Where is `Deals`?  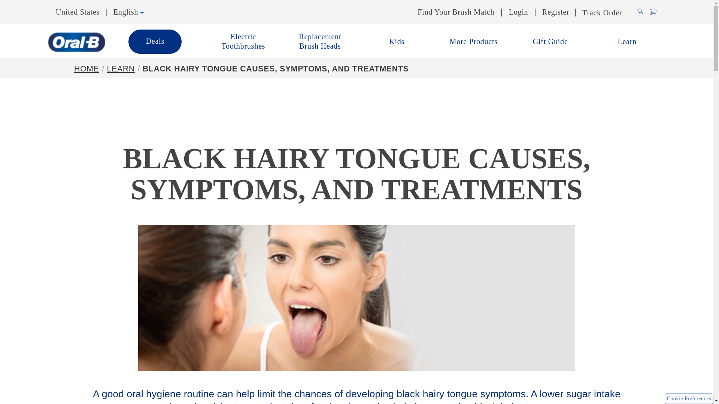 Deals is located at coordinates (155, 41).